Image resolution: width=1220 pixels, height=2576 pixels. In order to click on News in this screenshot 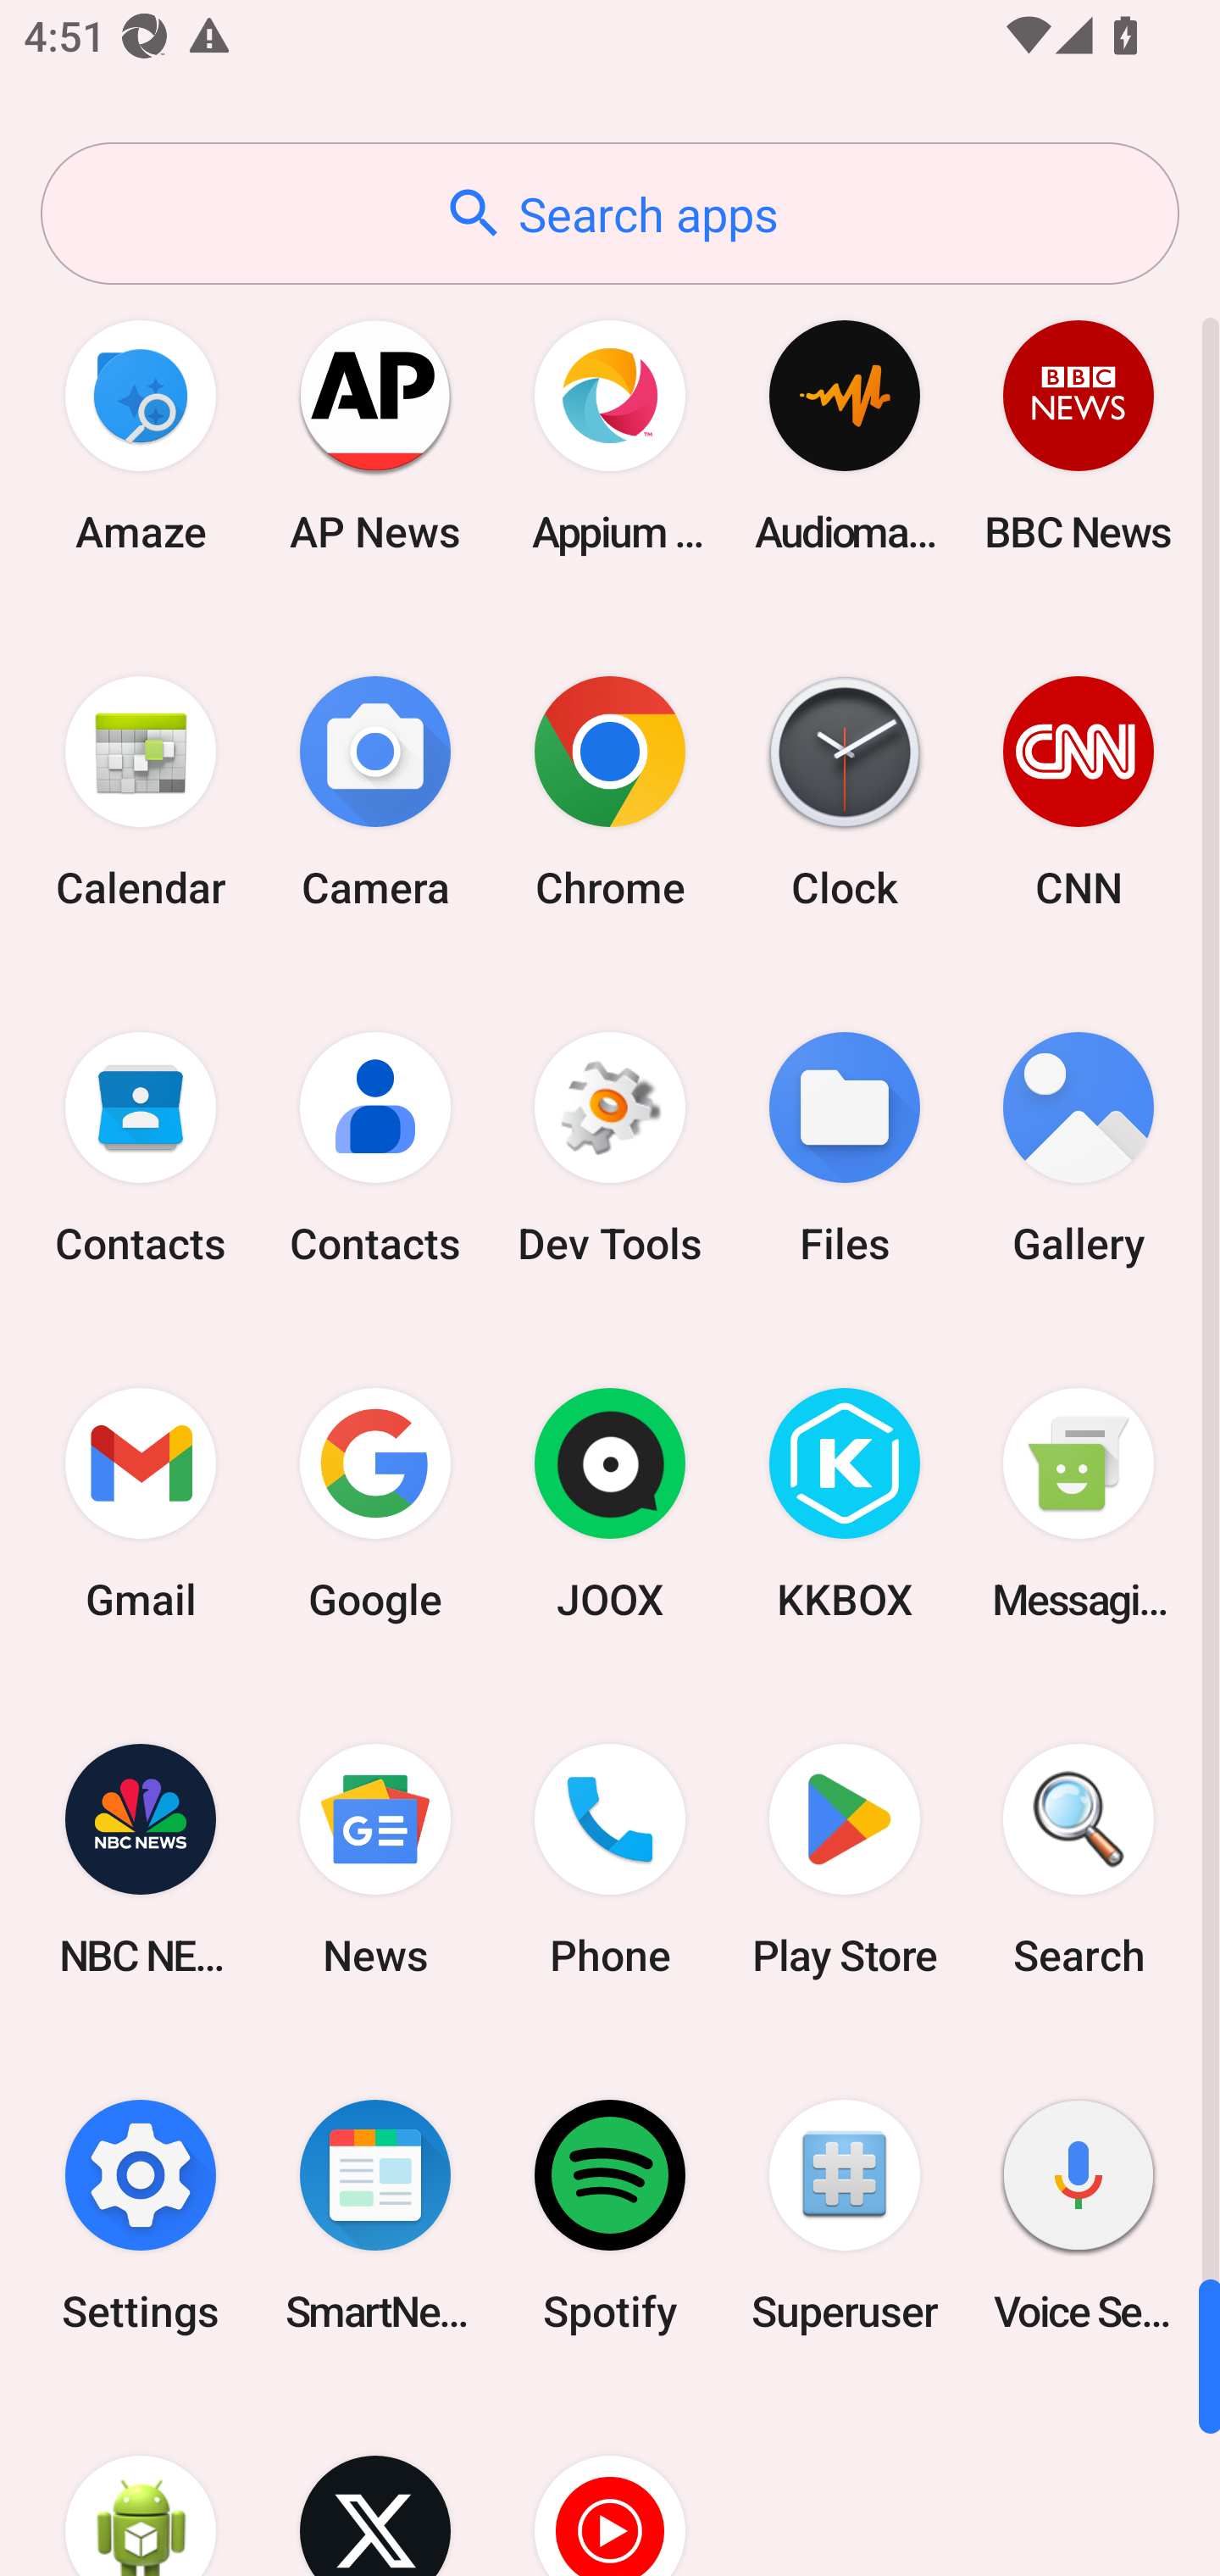, I will do `click(375, 1859)`.